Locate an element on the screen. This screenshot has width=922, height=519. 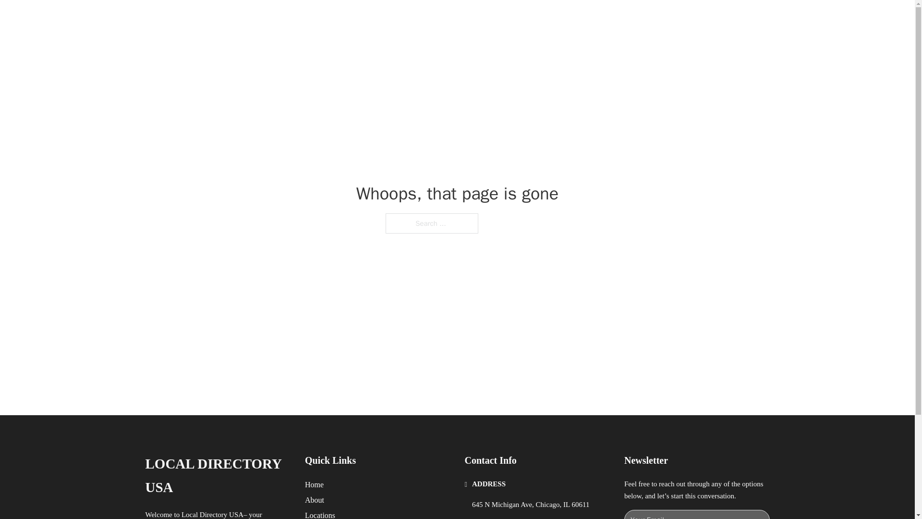
LOCATIONS is located at coordinates (627, 18).